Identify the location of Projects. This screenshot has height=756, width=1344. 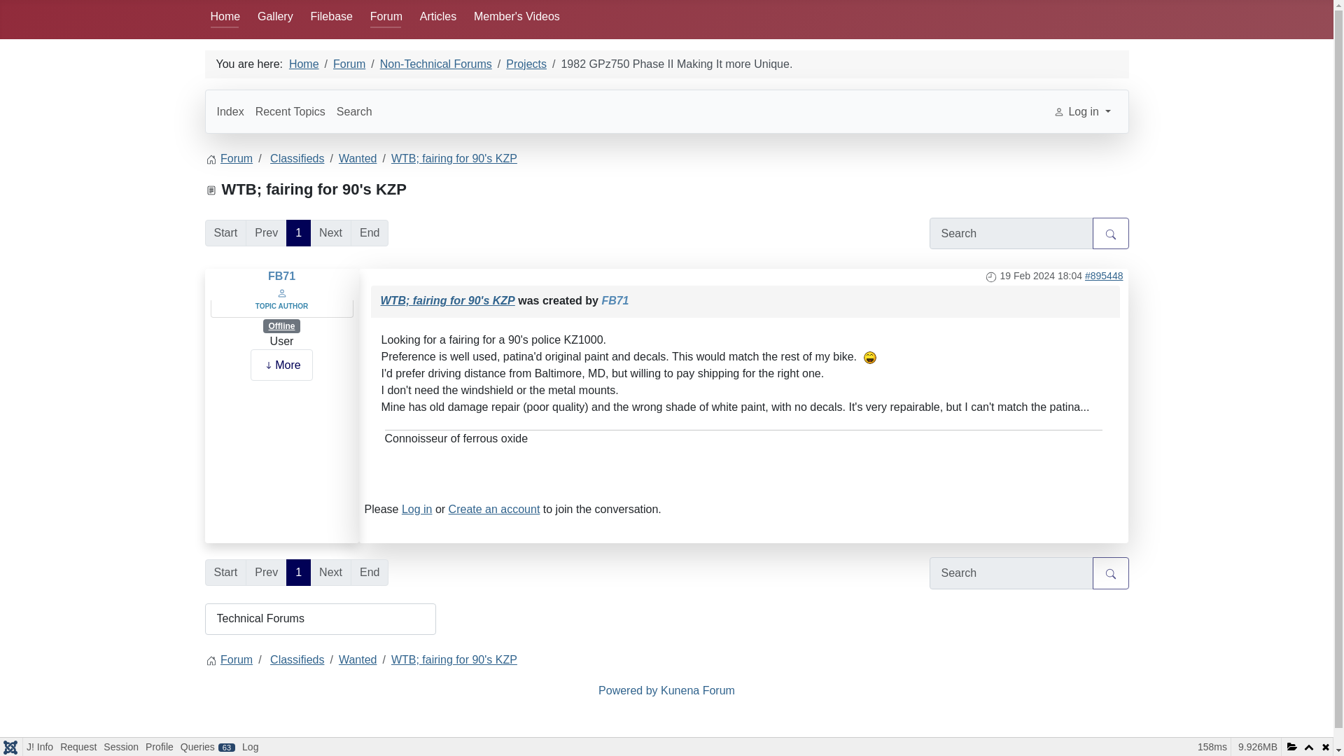
(526, 64).